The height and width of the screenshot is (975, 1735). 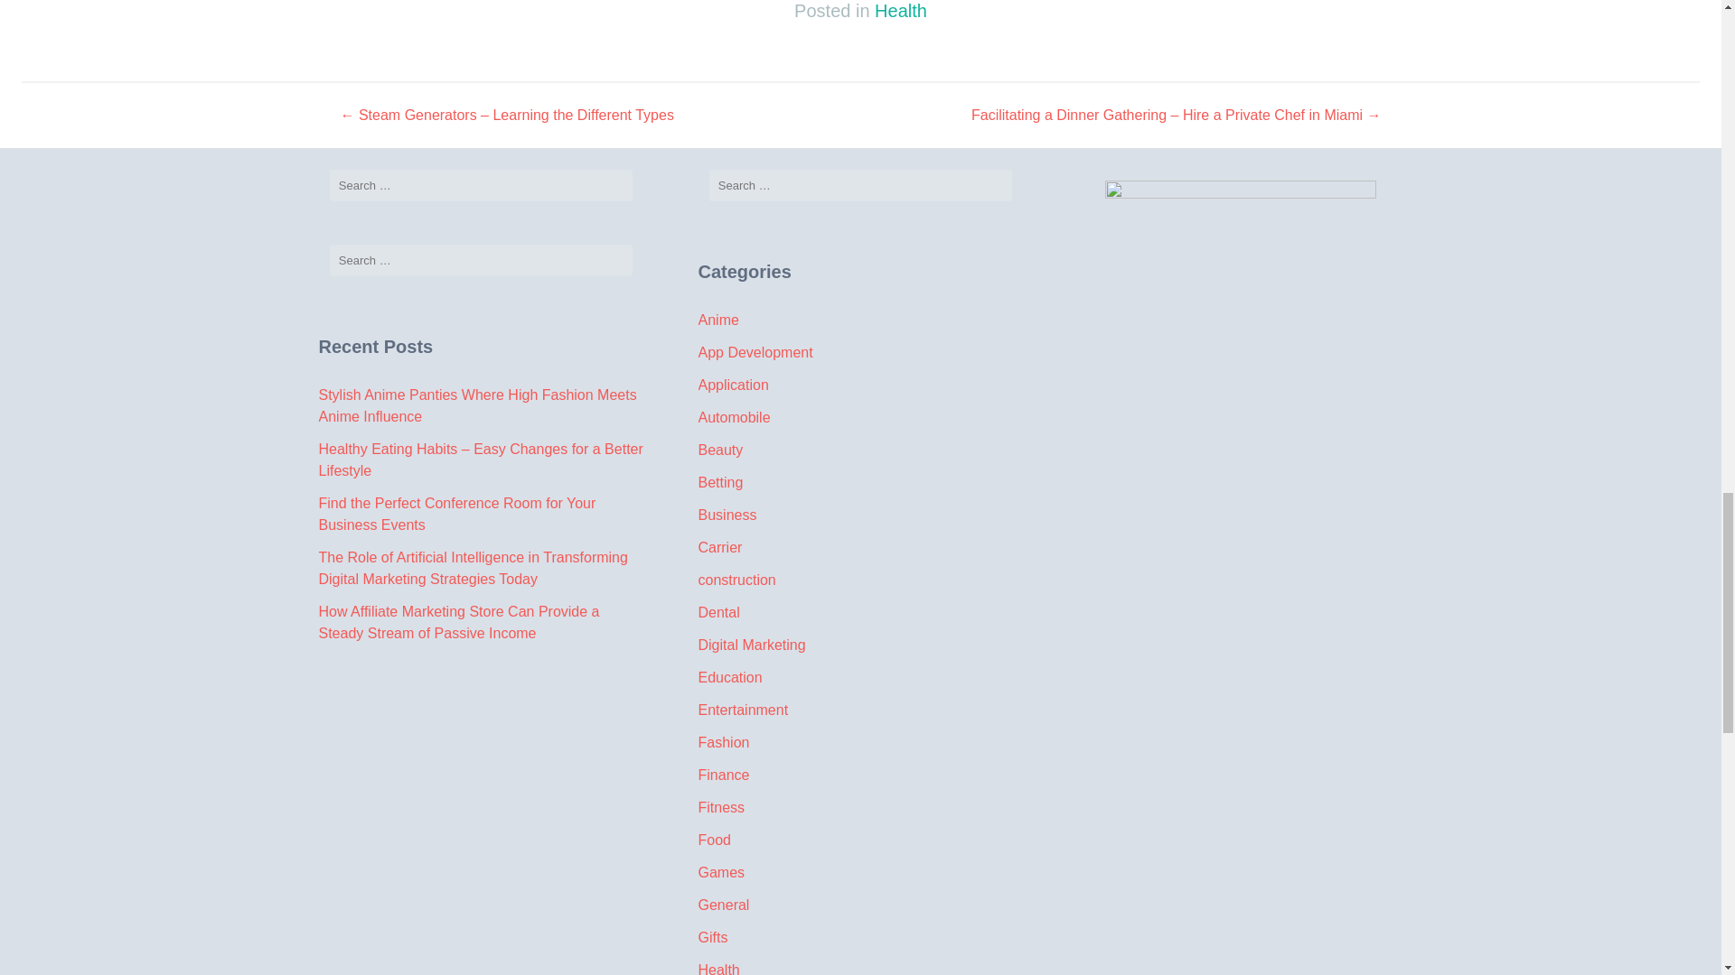 I want to click on General, so click(x=723, y=905).